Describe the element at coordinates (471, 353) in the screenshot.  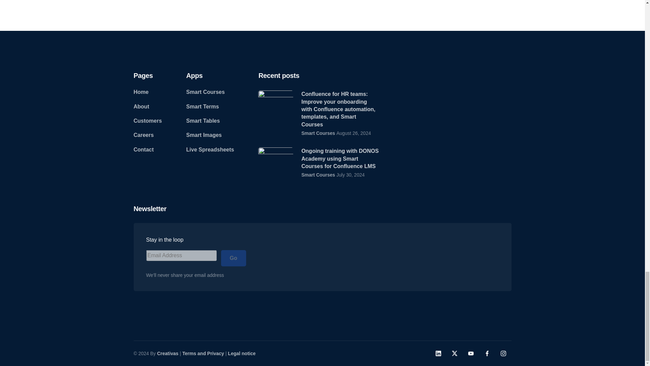
I see `YouTube icon` at that location.